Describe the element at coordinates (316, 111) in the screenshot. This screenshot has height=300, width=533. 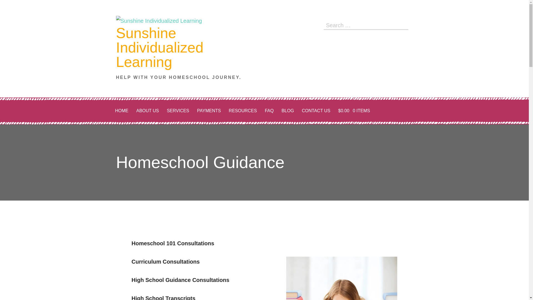
I see `CONTACT US` at that location.